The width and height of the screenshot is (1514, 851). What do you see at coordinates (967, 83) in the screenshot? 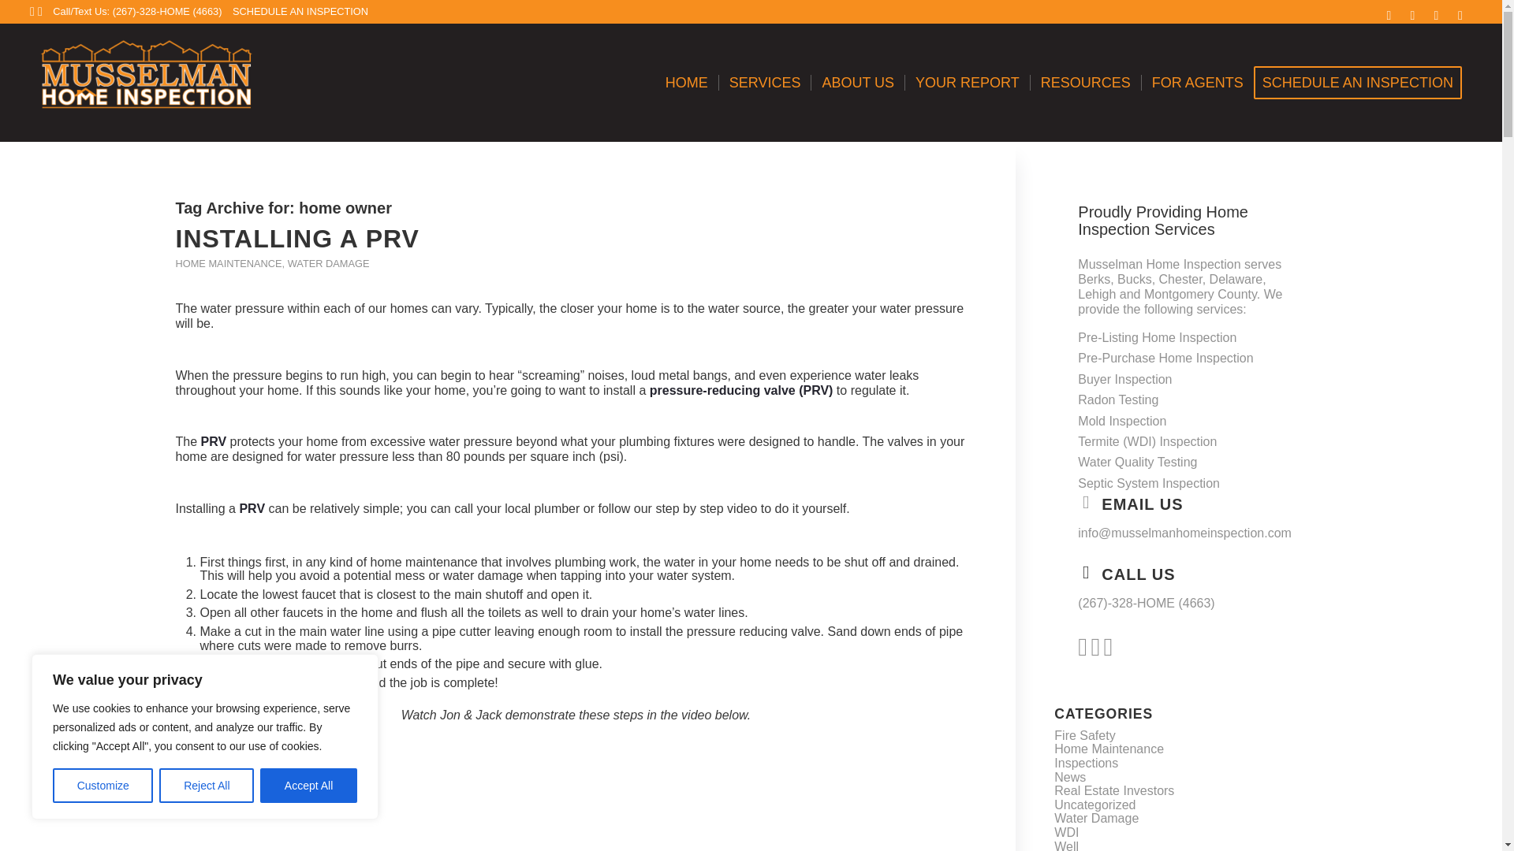
I see `YOUR REPORT` at bounding box center [967, 83].